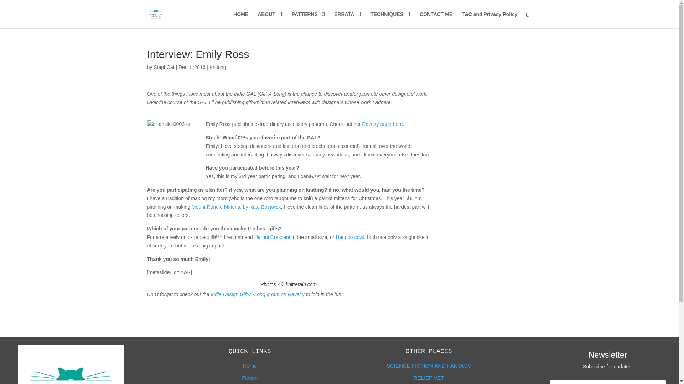 The height and width of the screenshot is (384, 684). I want to click on ABOUT, so click(270, 20).